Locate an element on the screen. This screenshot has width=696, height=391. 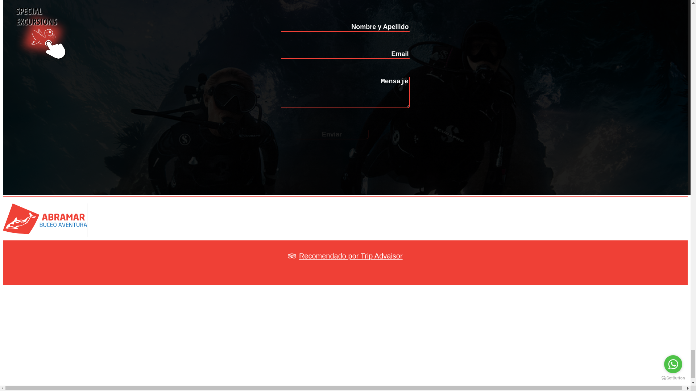
Enviar is located at coordinates (332, 135).